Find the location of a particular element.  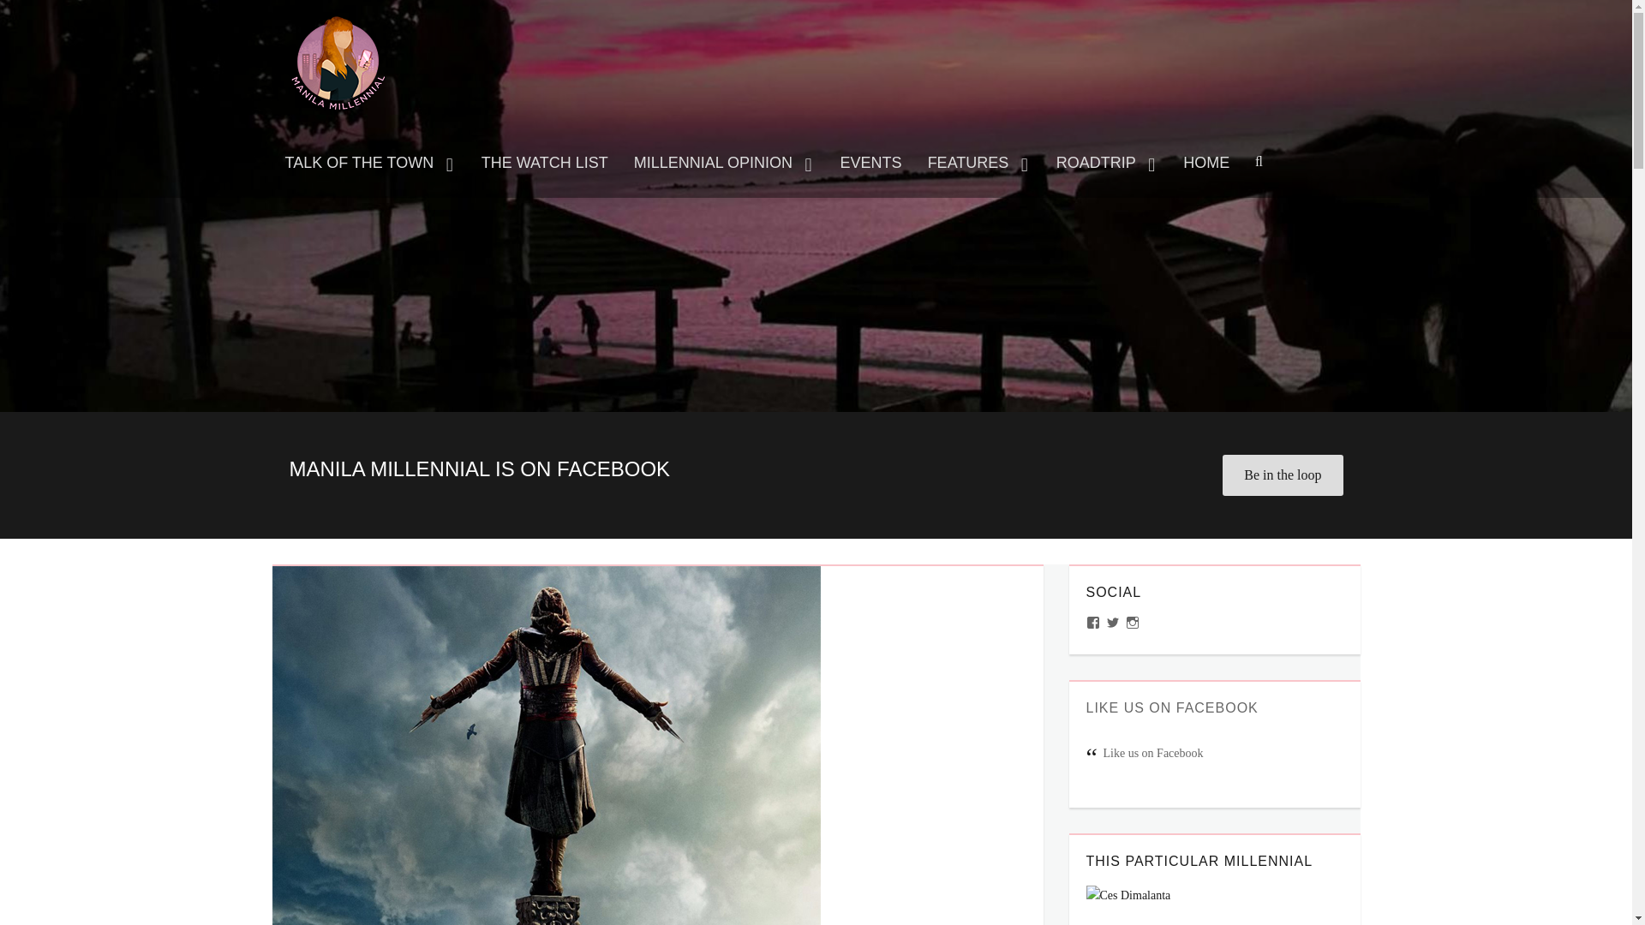

EVENTS is located at coordinates (870, 163).